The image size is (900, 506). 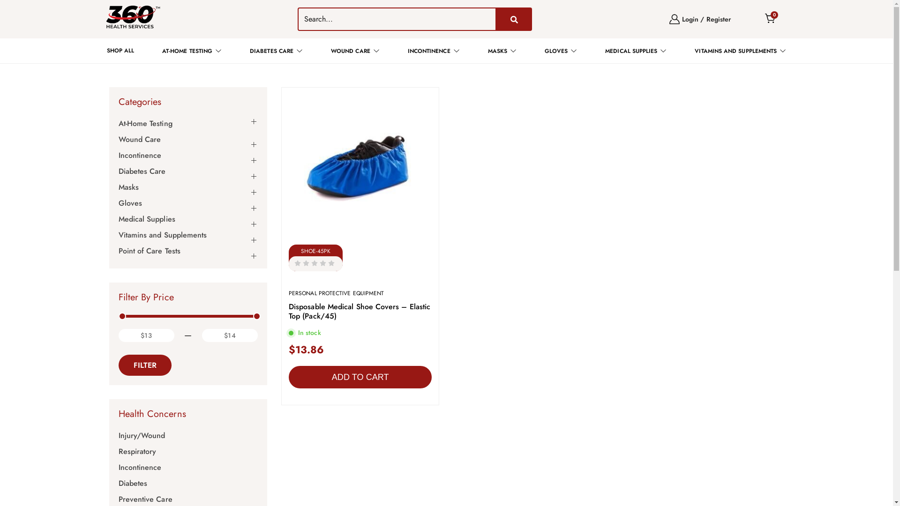 What do you see at coordinates (360, 377) in the screenshot?
I see `ADD TO CART` at bounding box center [360, 377].